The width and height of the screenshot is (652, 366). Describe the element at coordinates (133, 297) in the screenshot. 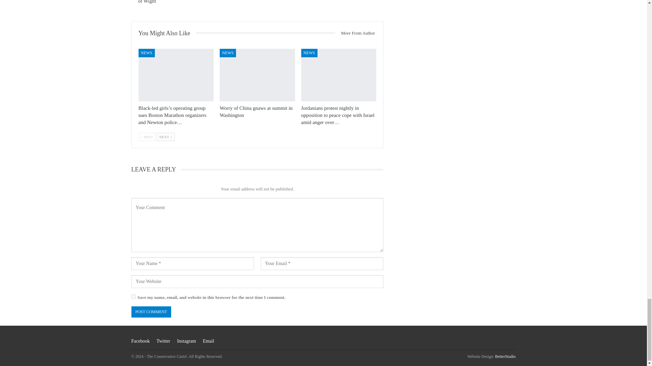

I see `yes` at that location.